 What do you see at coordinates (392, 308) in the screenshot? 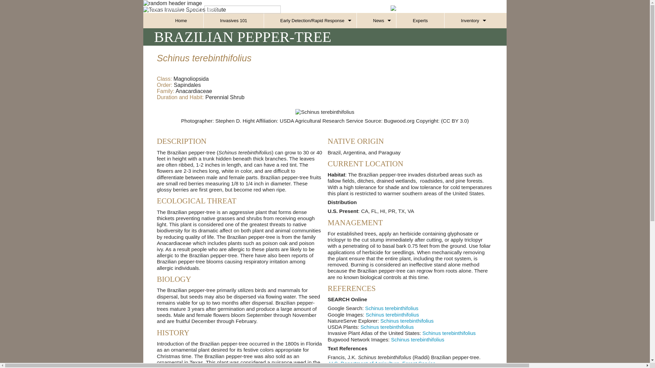
I see `Schinus terebinthifolius` at bounding box center [392, 308].